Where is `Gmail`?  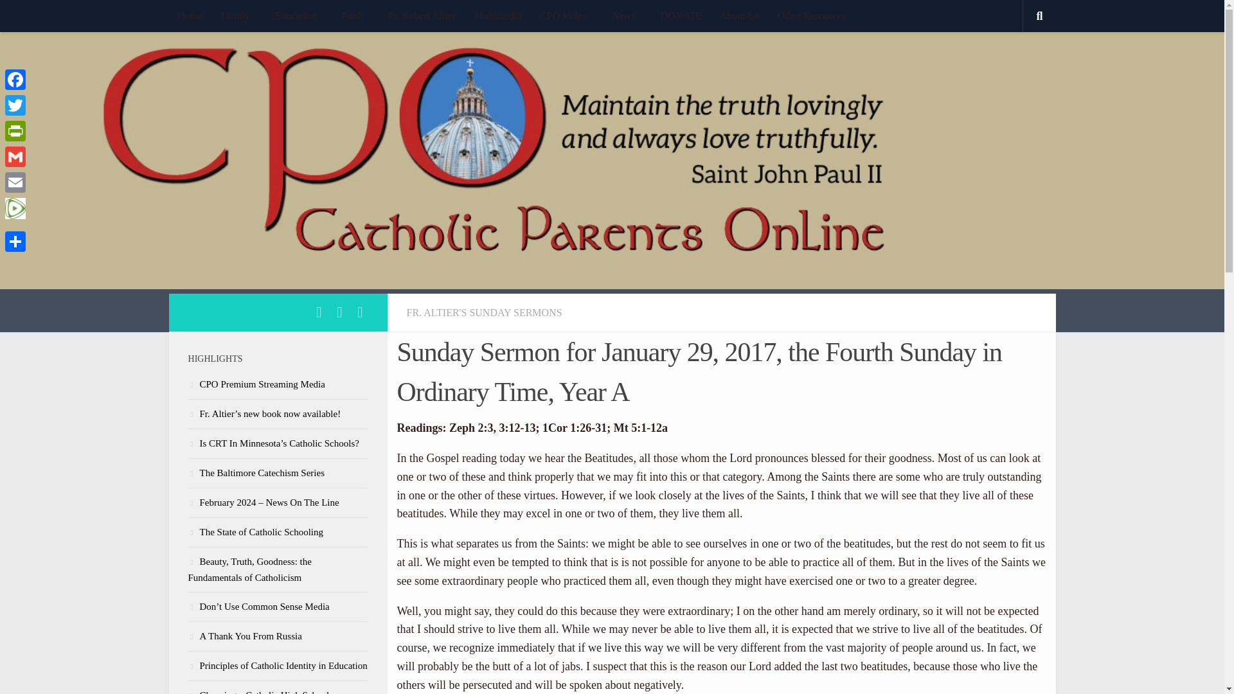 Gmail is located at coordinates (15, 156).